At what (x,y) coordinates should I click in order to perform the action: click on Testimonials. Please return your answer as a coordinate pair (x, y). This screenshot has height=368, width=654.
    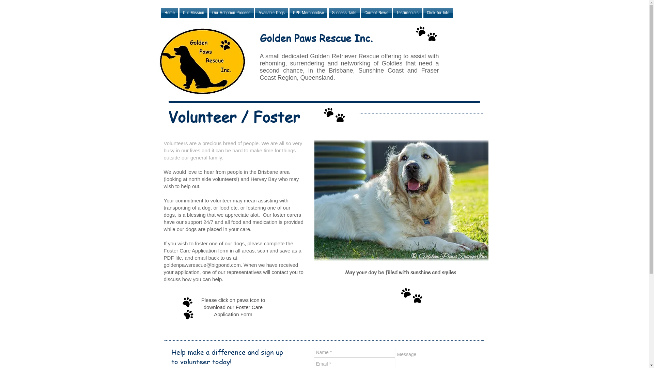
    Looking at the image, I should click on (407, 13).